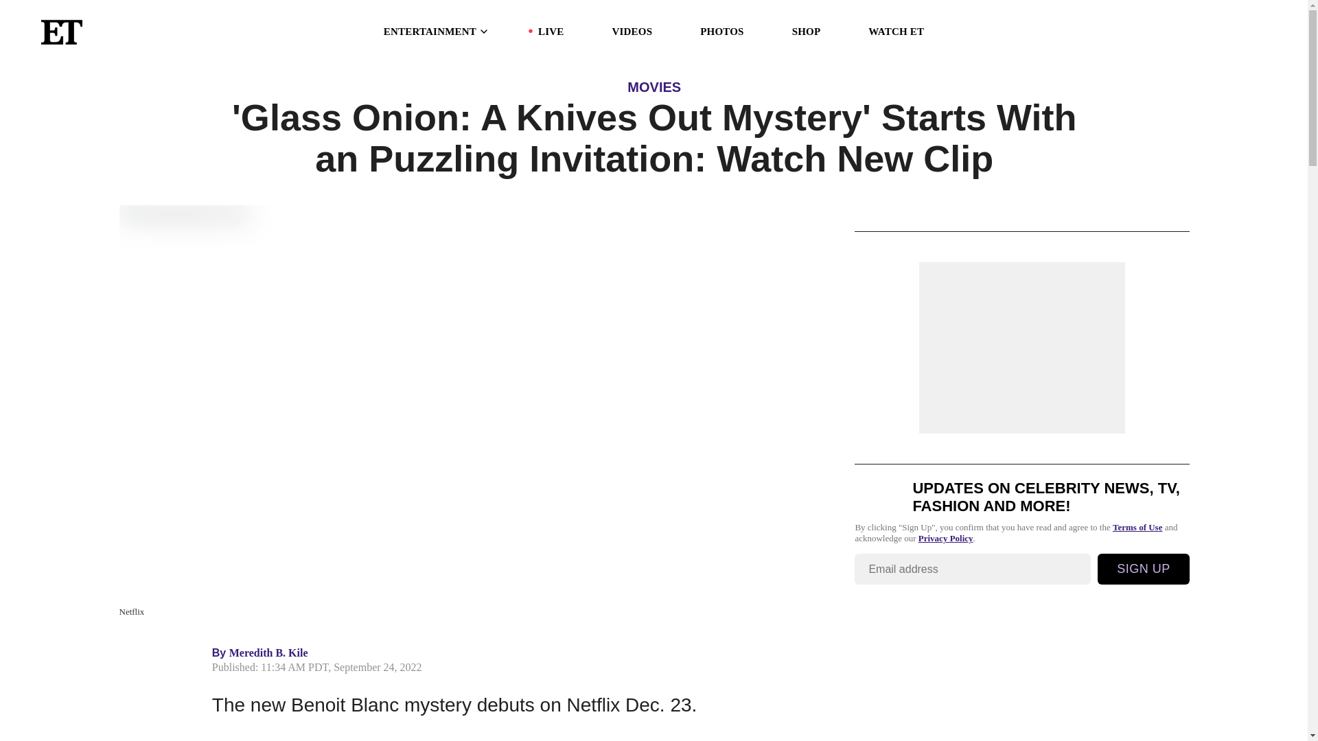  What do you see at coordinates (437, 32) in the screenshot?
I see `ENTERTAINMENT` at bounding box center [437, 32].